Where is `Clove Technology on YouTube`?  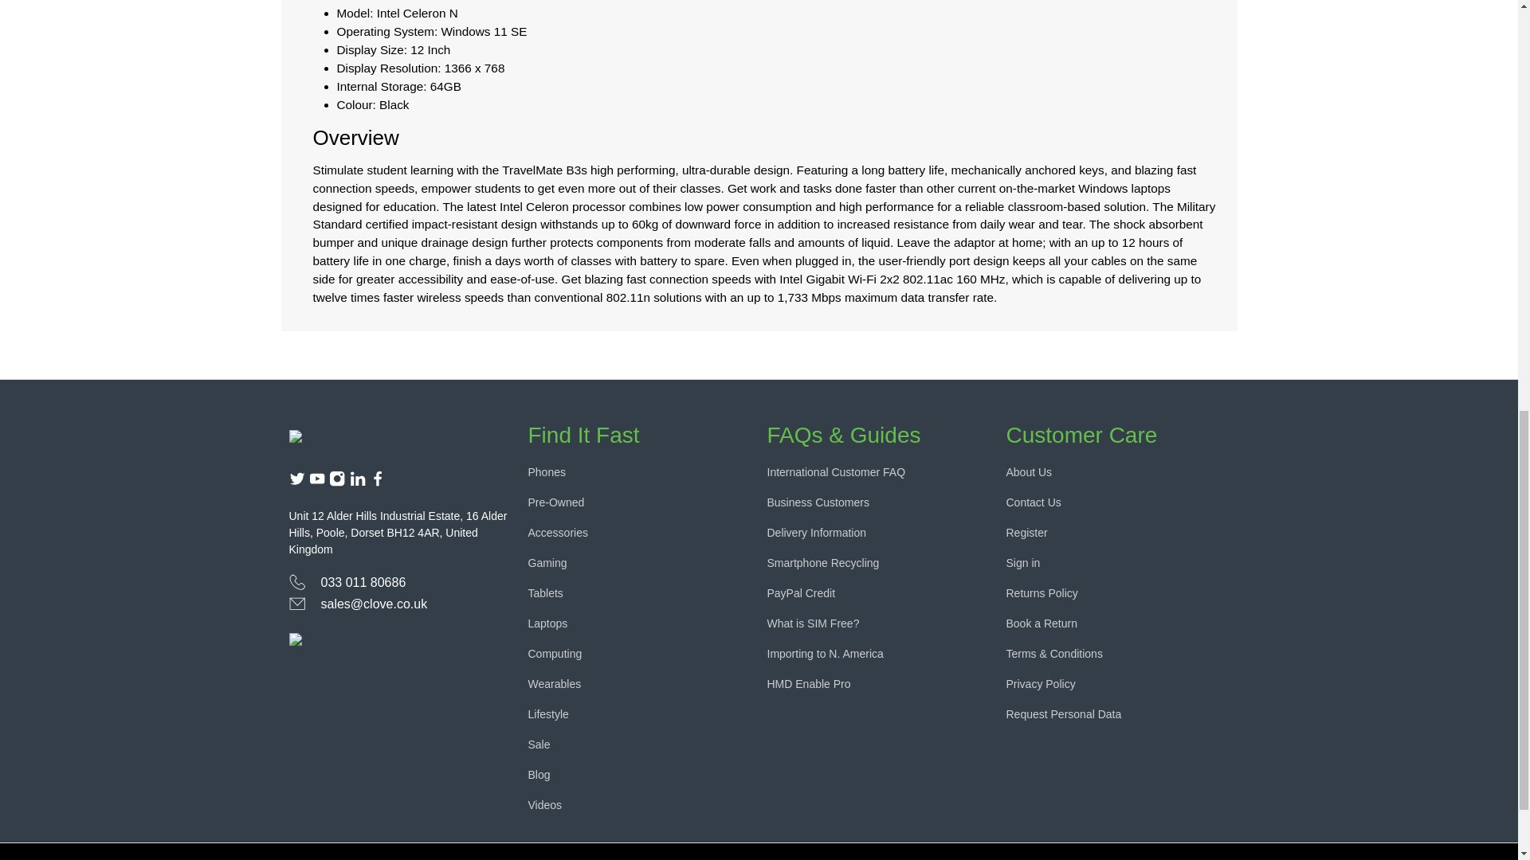 Clove Technology on YouTube is located at coordinates (316, 483).